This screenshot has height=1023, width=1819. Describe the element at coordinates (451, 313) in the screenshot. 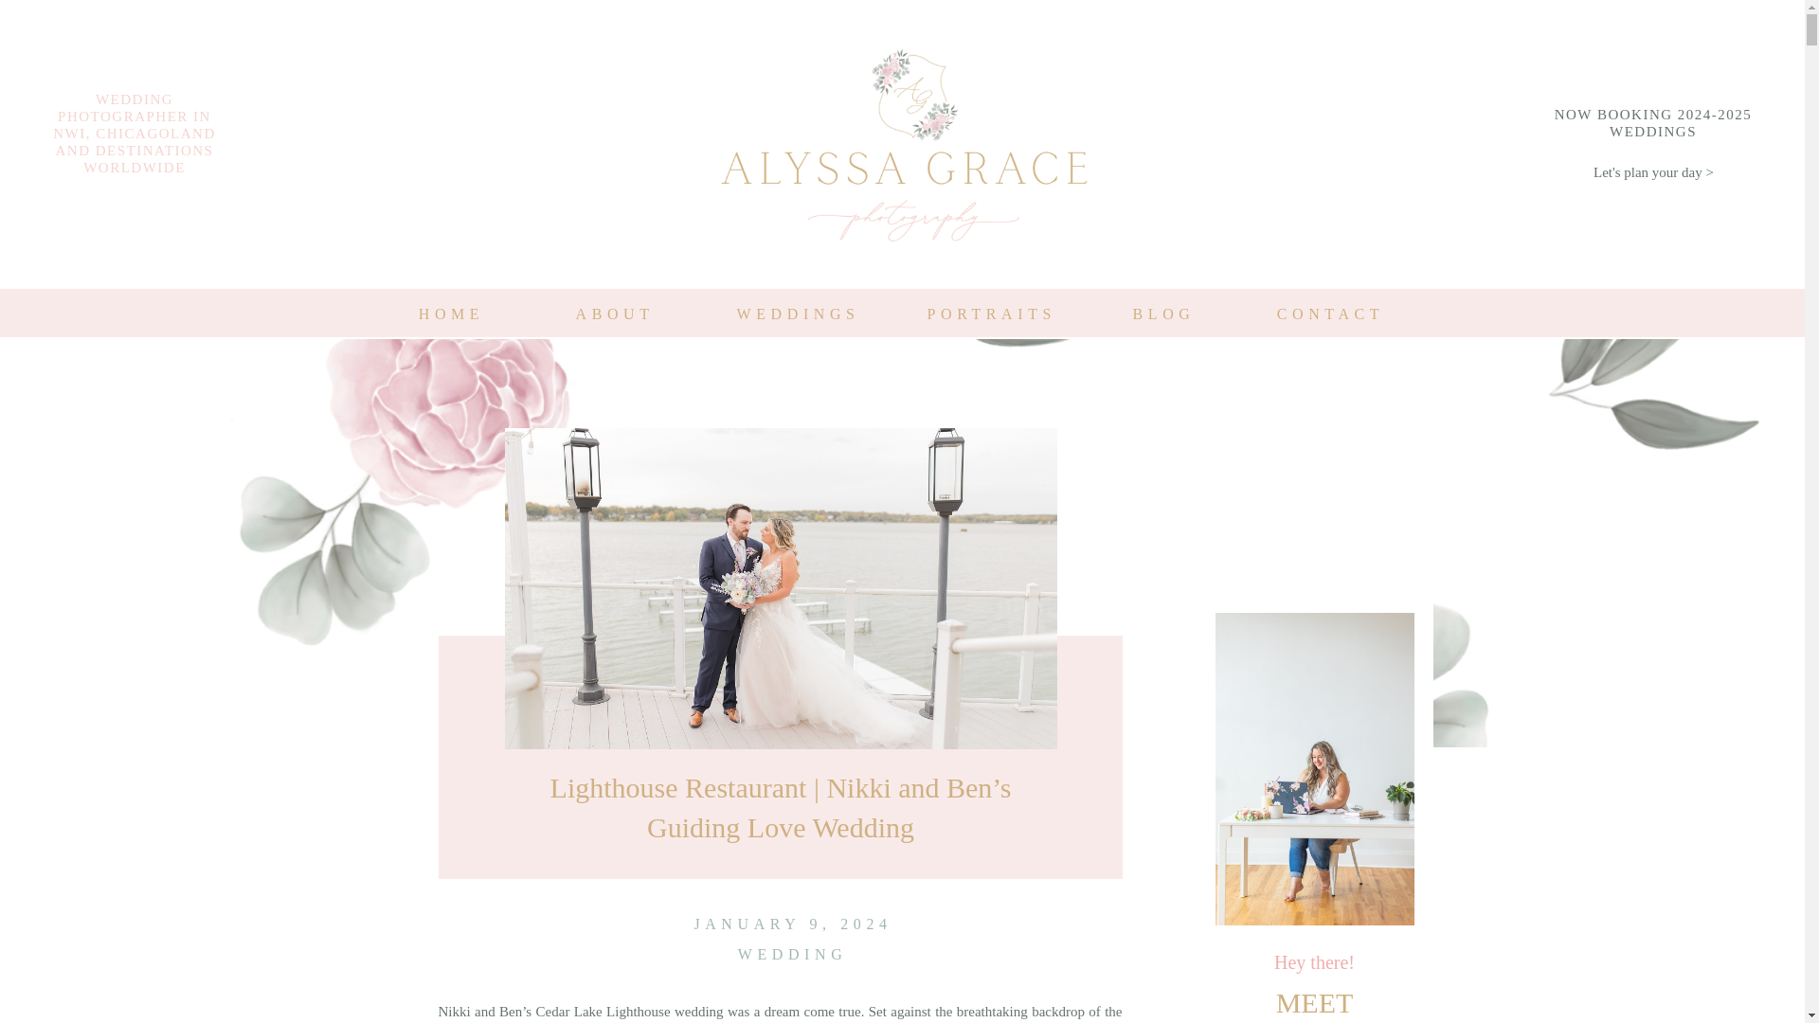

I see `HOME` at that location.